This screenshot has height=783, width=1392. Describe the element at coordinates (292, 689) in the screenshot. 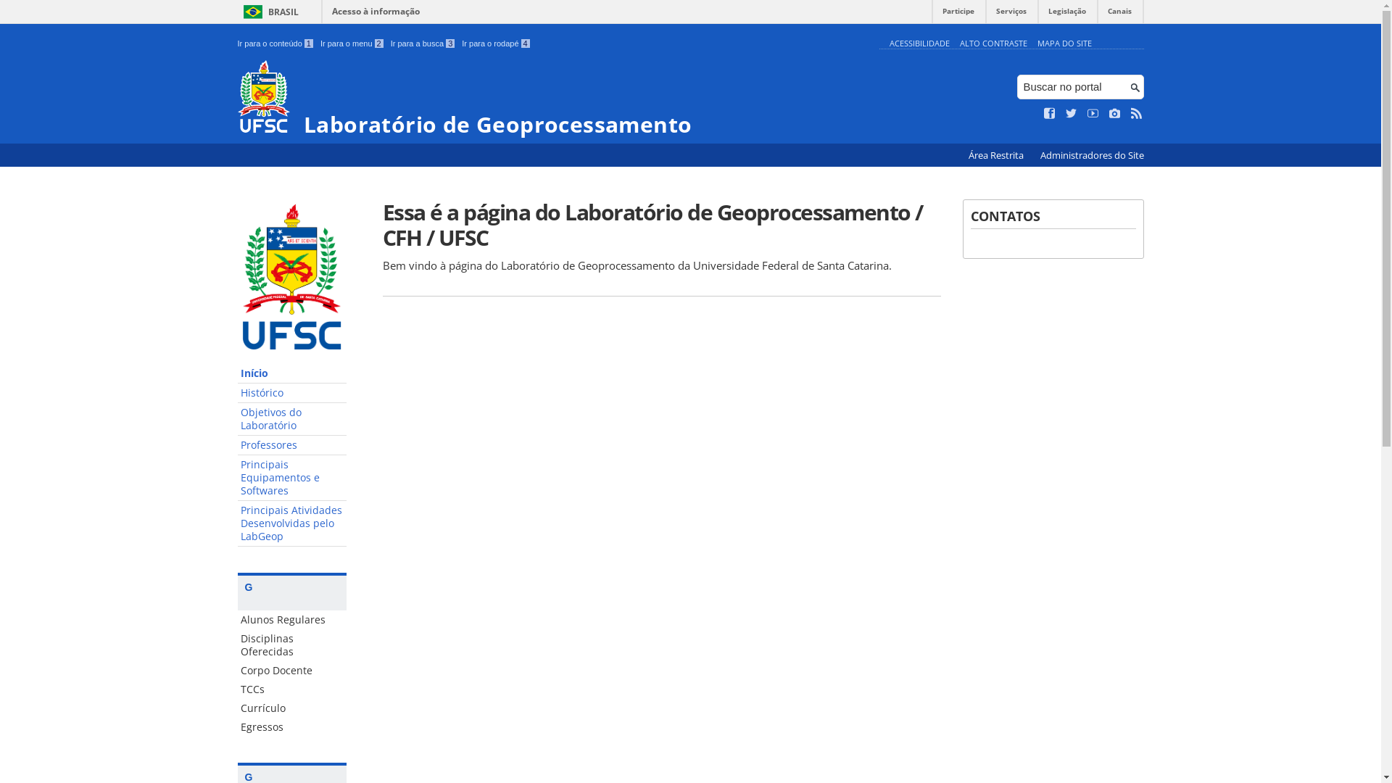

I see `TCCs` at that location.